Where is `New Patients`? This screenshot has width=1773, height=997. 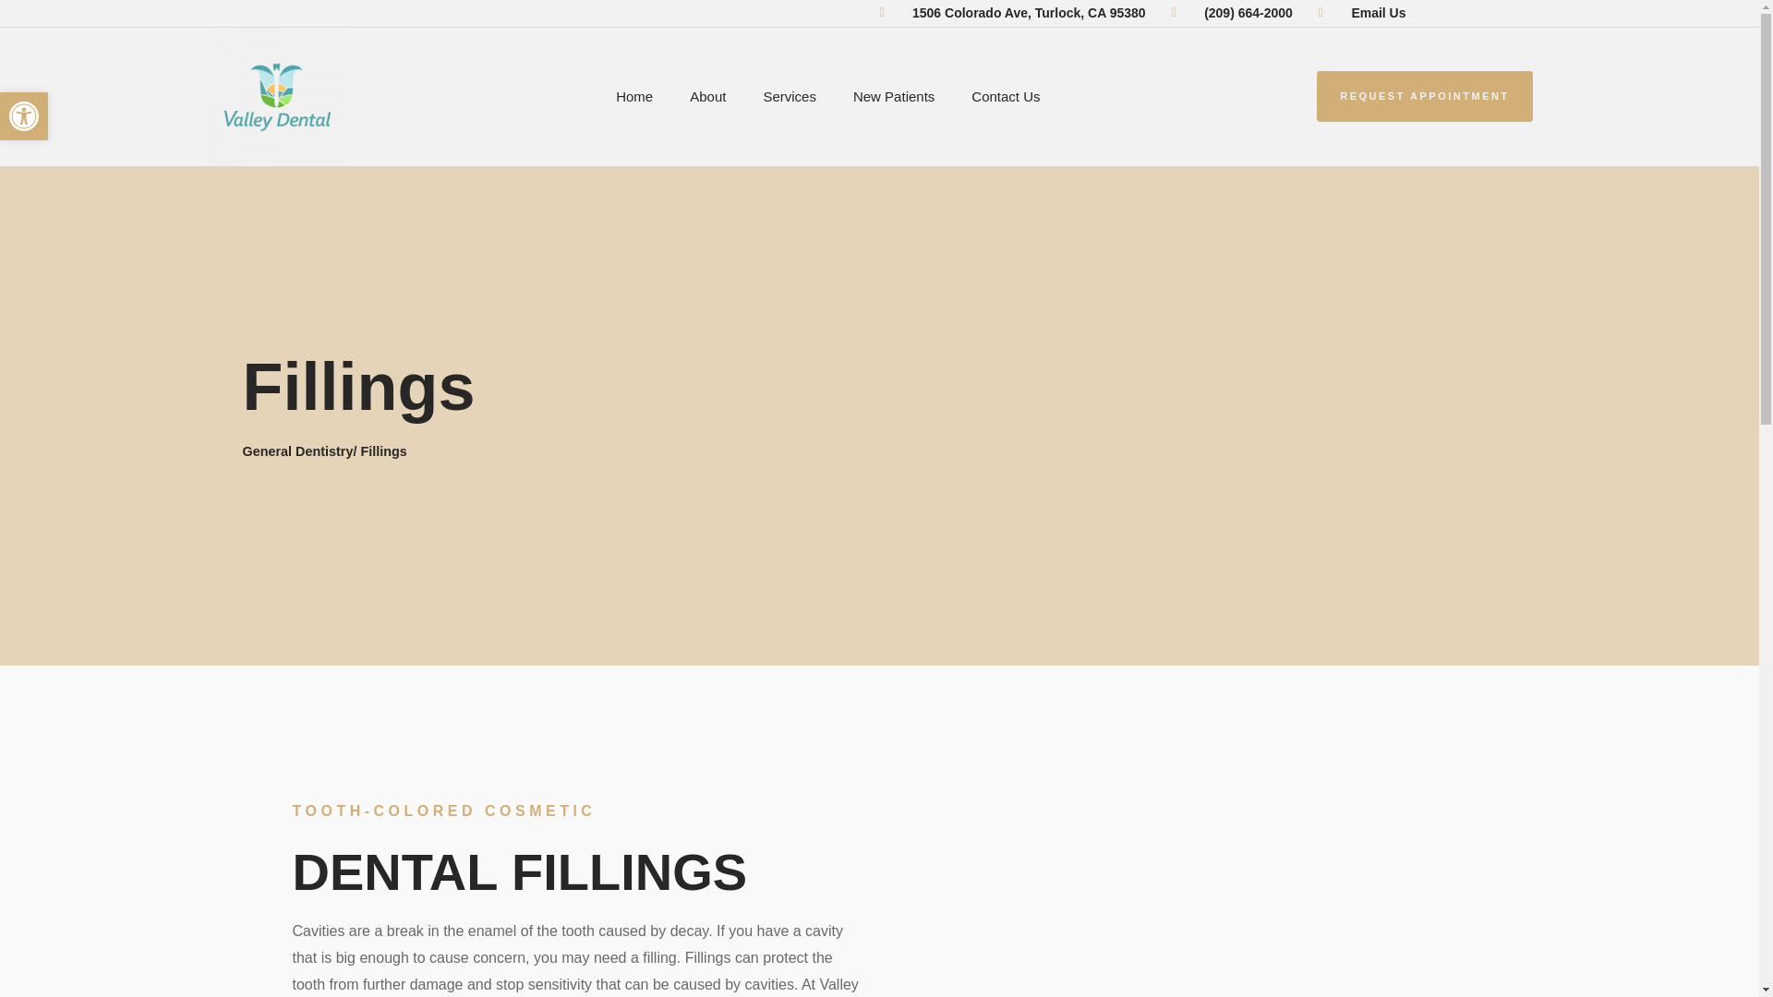
New Patients is located at coordinates (894, 96).